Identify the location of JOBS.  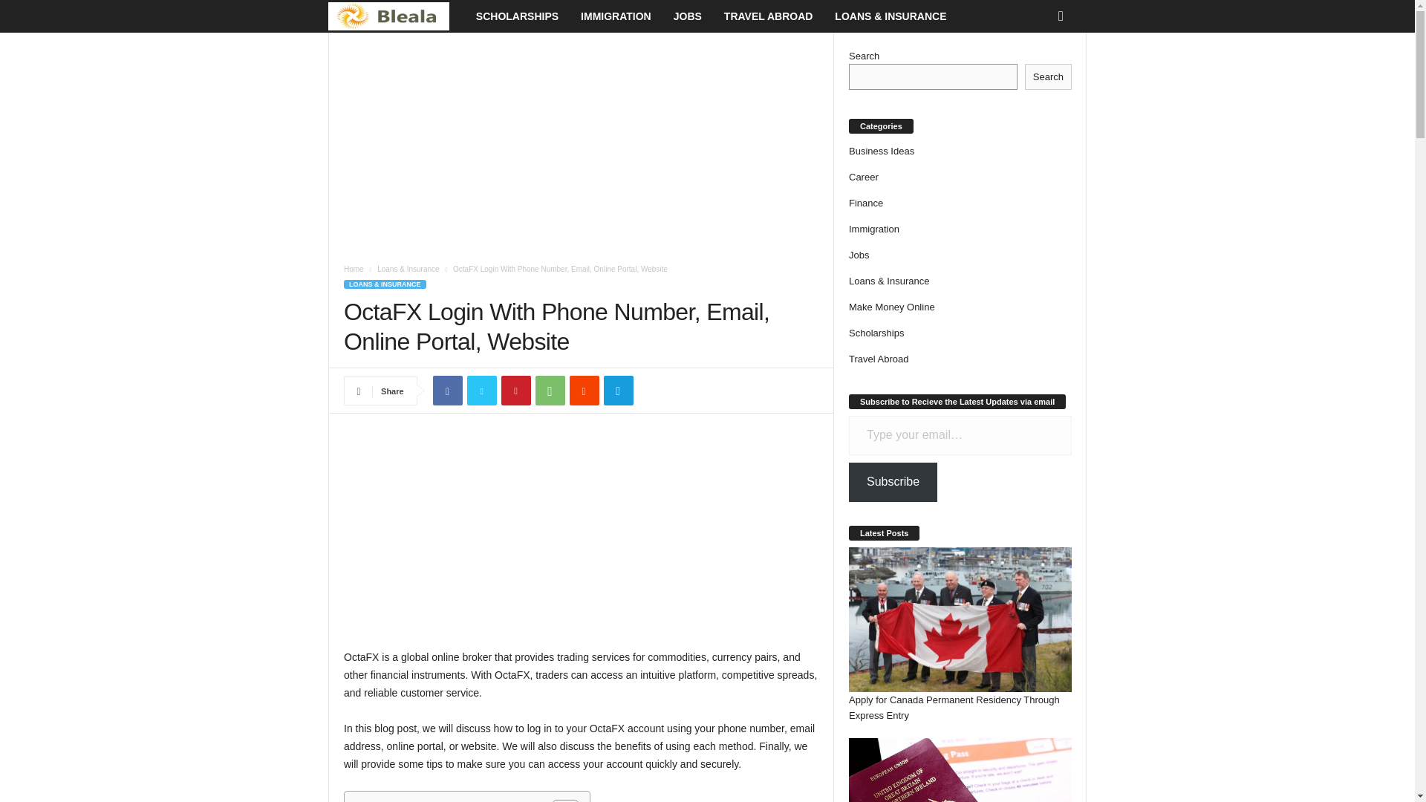
(688, 16).